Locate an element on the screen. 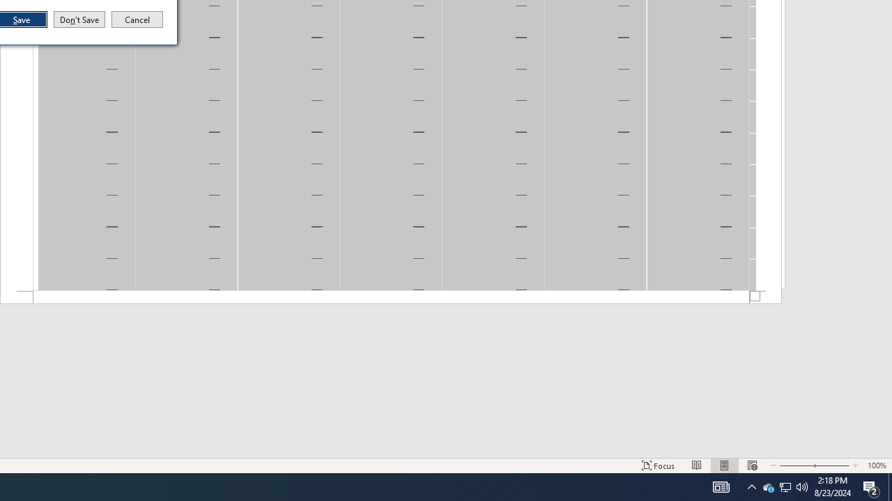  Q2790: 100% is located at coordinates (833, 465).